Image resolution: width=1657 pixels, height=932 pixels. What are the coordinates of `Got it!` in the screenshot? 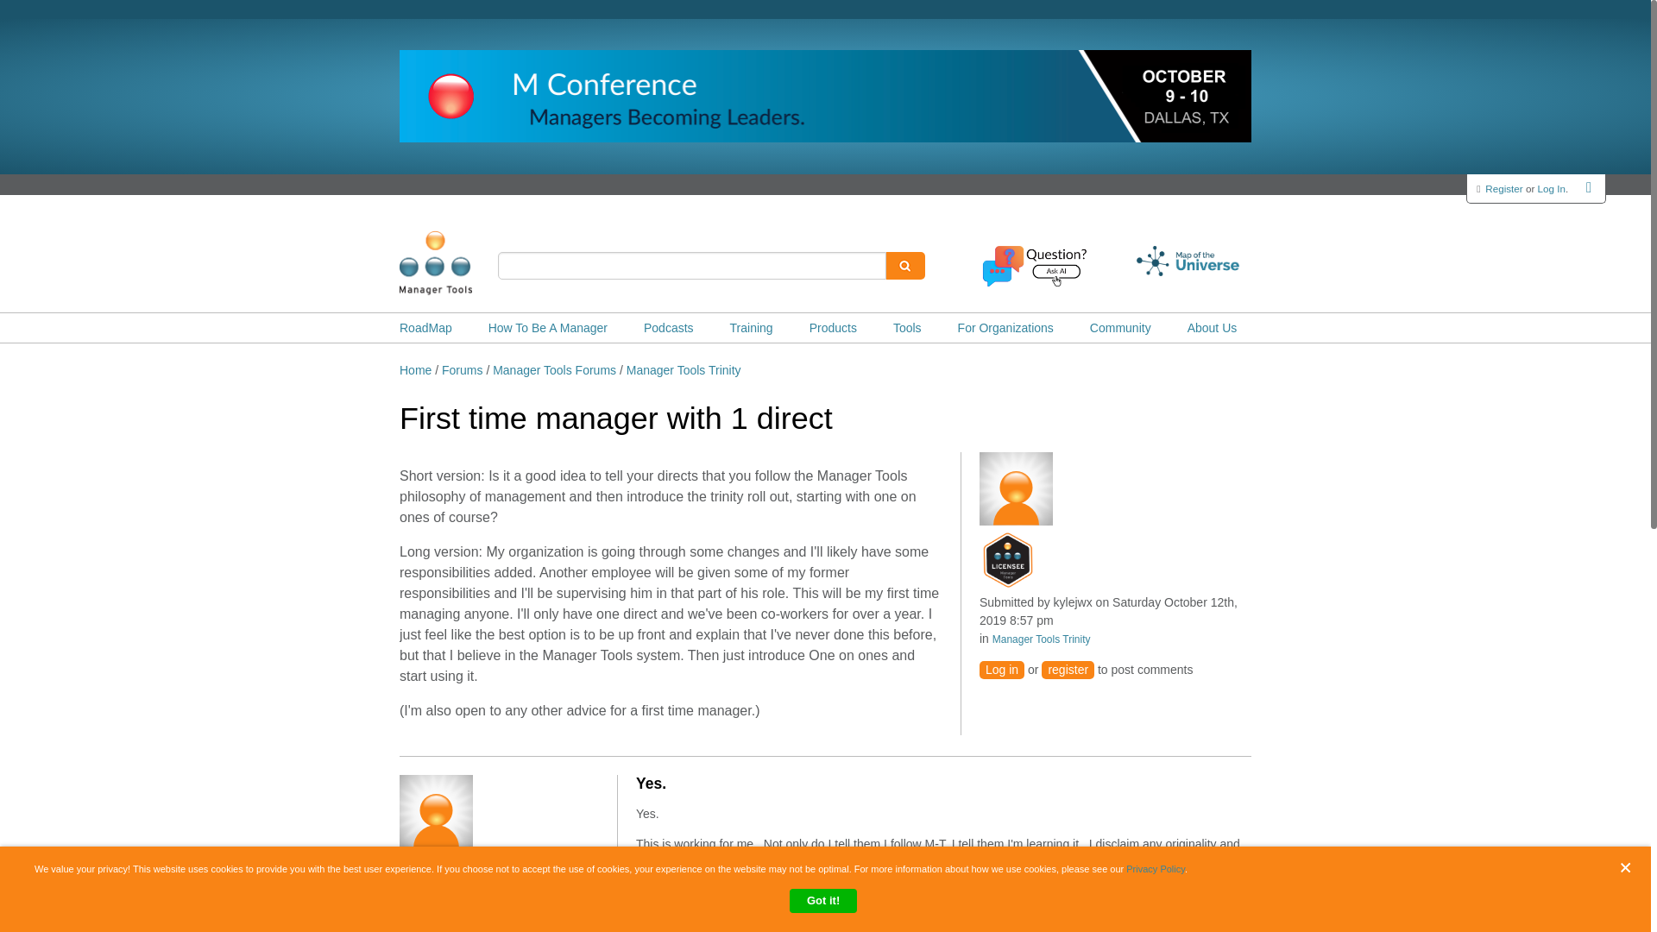 It's located at (823, 901).